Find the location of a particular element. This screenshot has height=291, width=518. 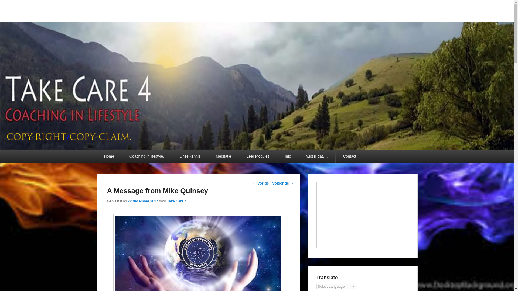

Alle berichten tonen van Take Care 4 is located at coordinates (176, 201).